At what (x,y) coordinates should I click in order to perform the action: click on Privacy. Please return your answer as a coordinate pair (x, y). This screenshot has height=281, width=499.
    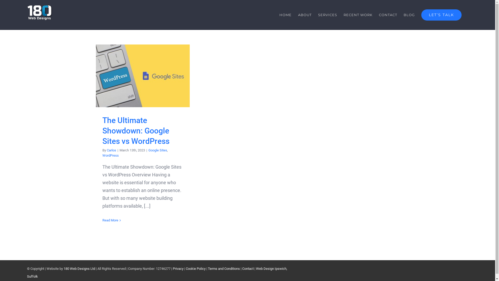
    Looking at the image, I should click on (178, 269).